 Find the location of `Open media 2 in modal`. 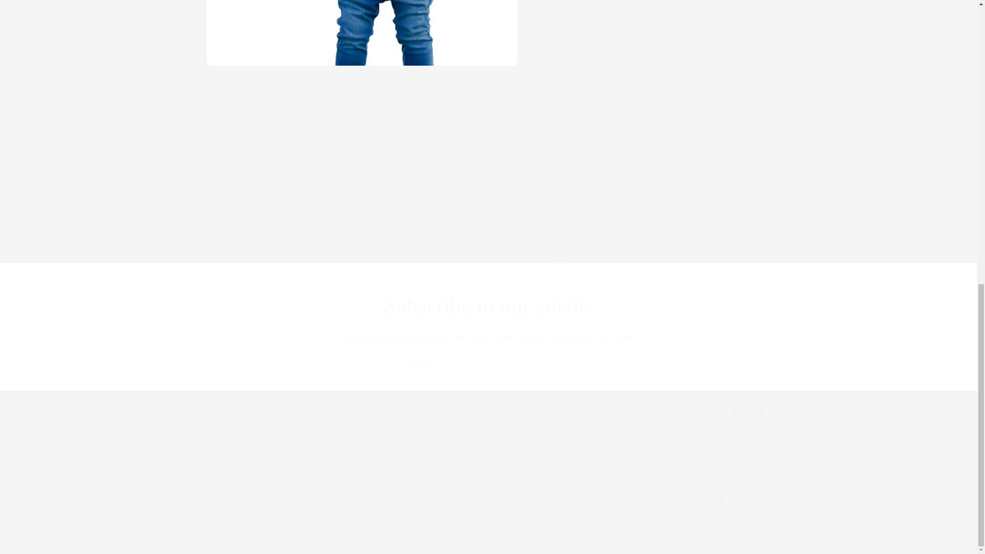

Open media 2 in modal is located at coordinates (488, 413).